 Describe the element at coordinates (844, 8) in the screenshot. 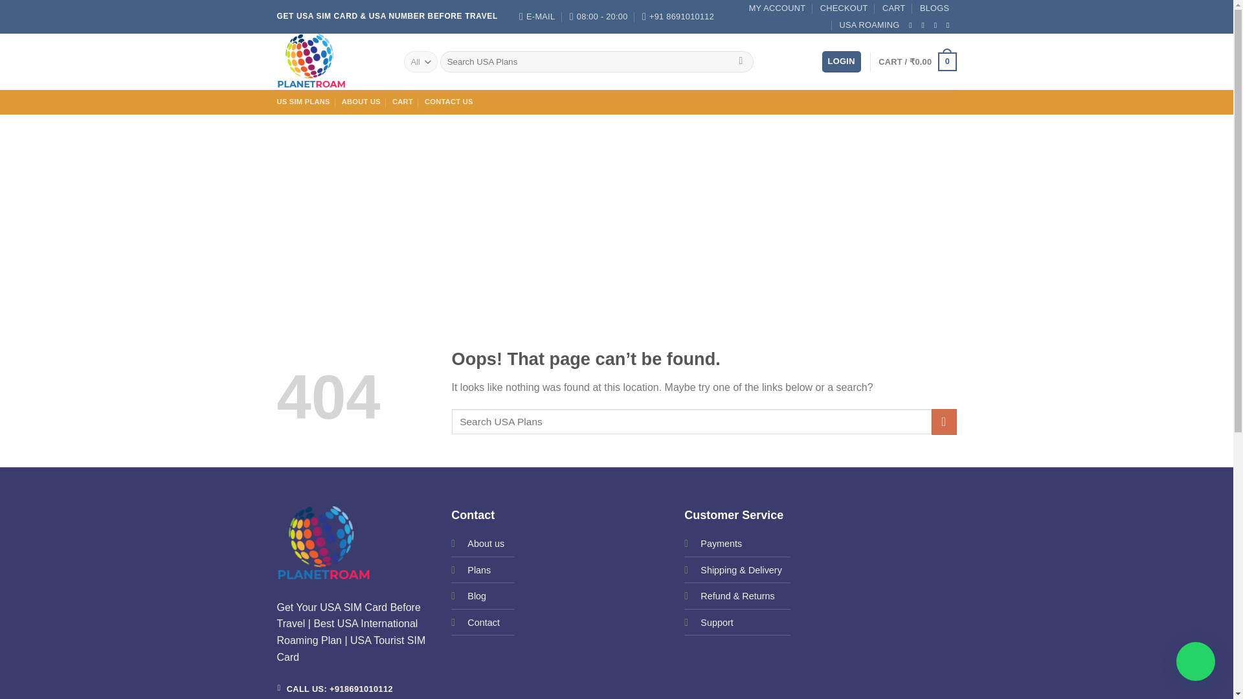

I see `CHECKOUT` at that location.